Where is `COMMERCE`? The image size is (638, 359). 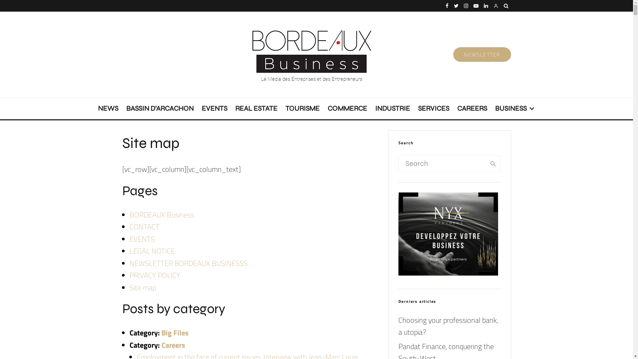
COMMERCE is located at coordinates (348, 108).